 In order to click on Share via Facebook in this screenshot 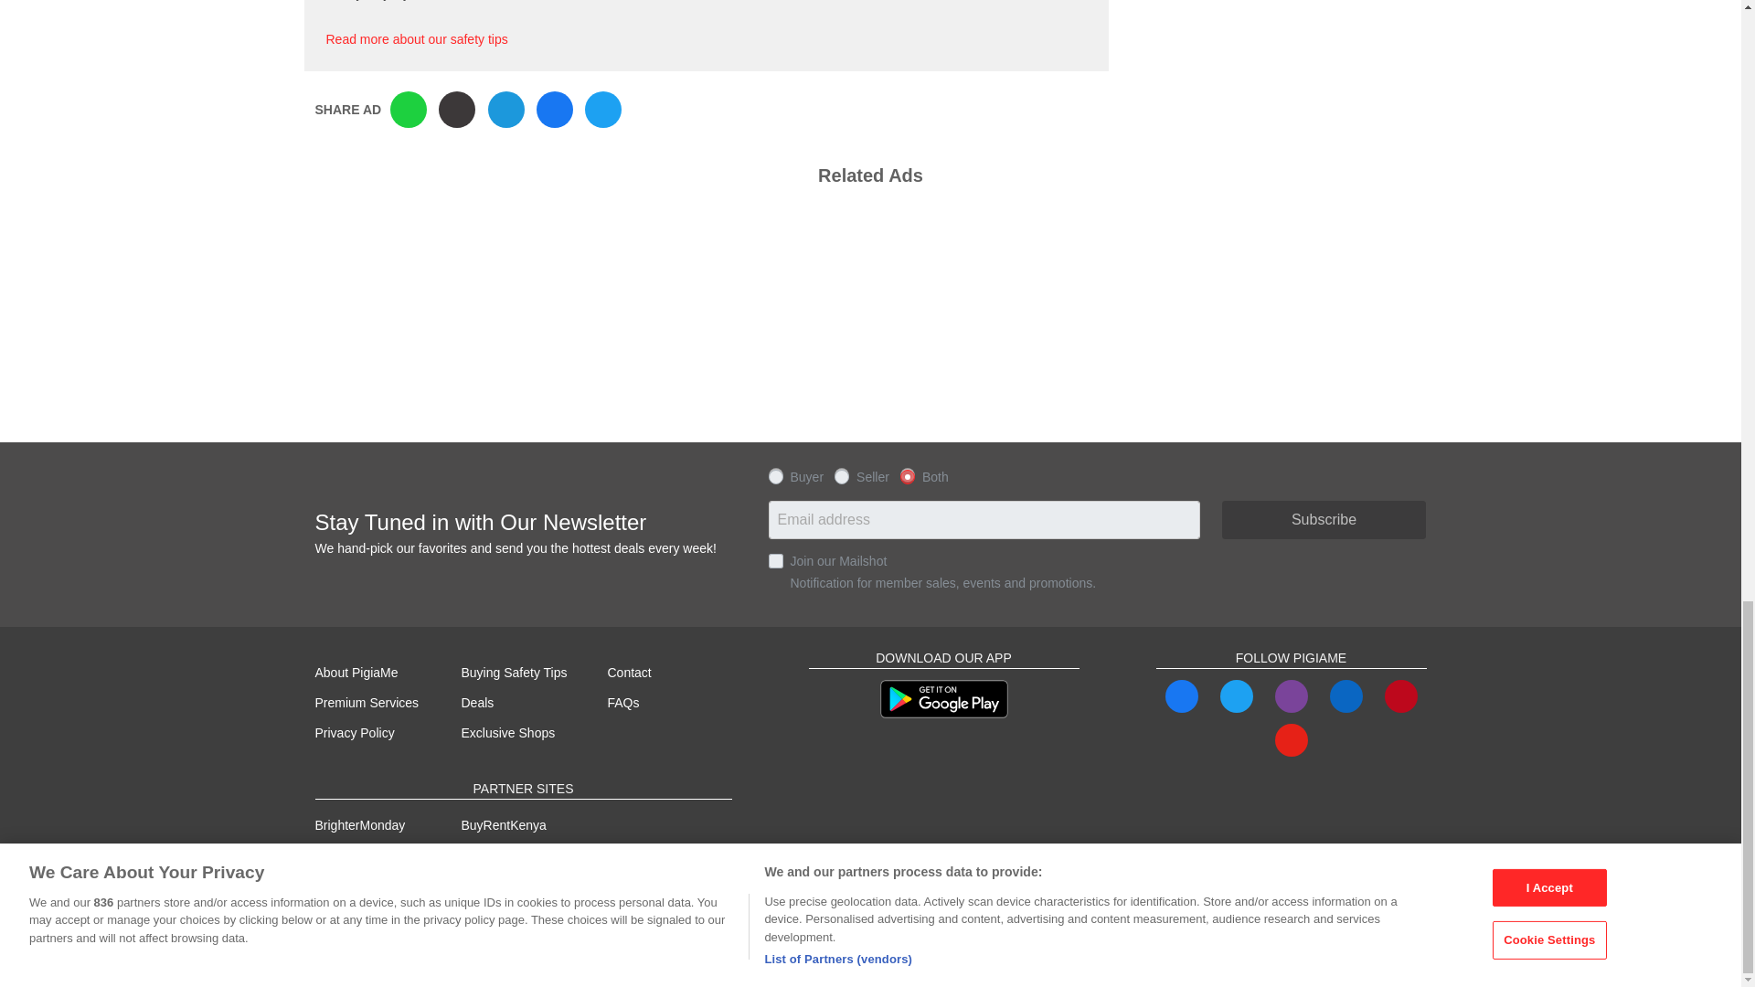, I will do `click(555, 110)`.